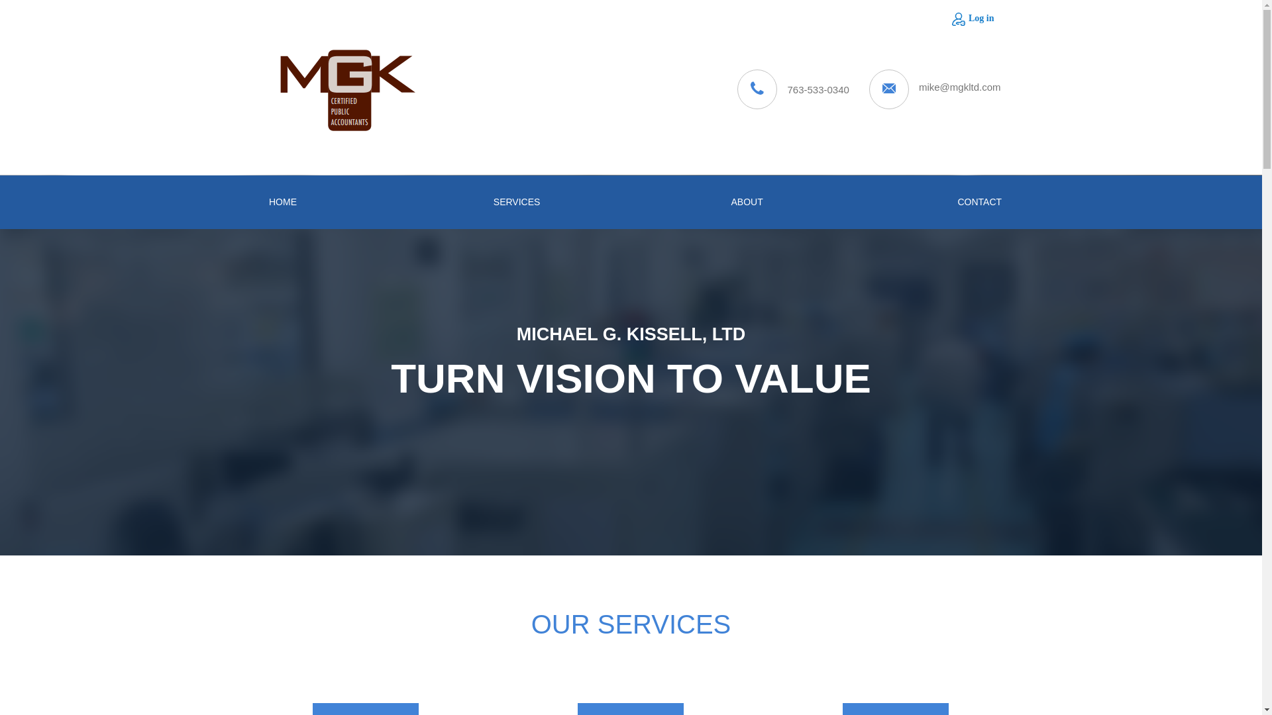  I want to click on HOME, so click(282, 201).